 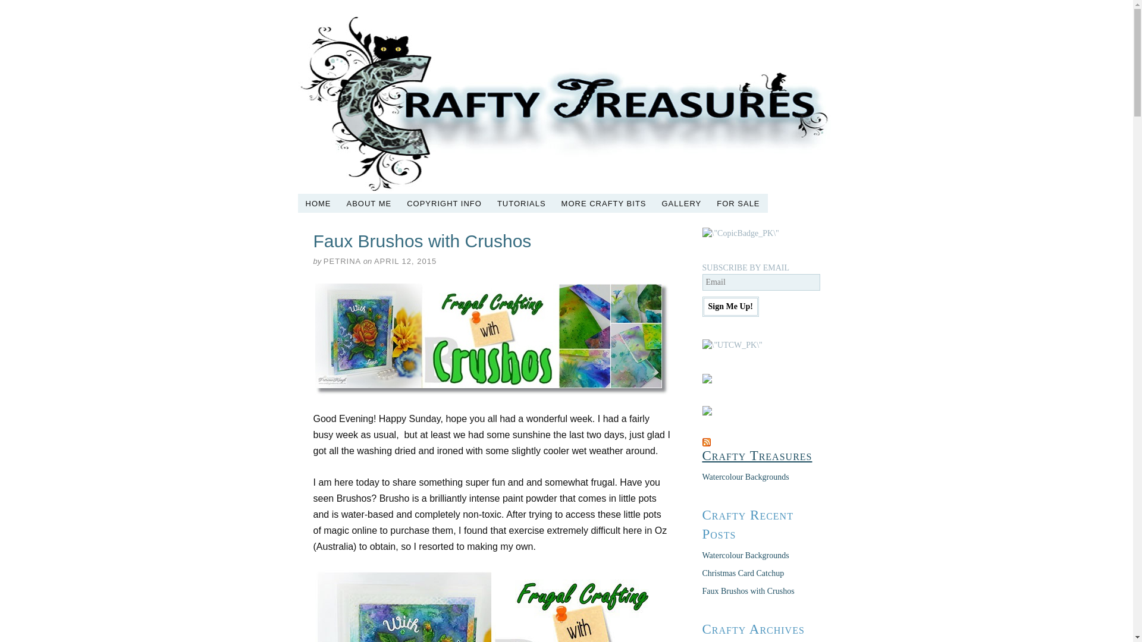 I want to click on Watercolour Backgrounds, so click(x=745, y=477).